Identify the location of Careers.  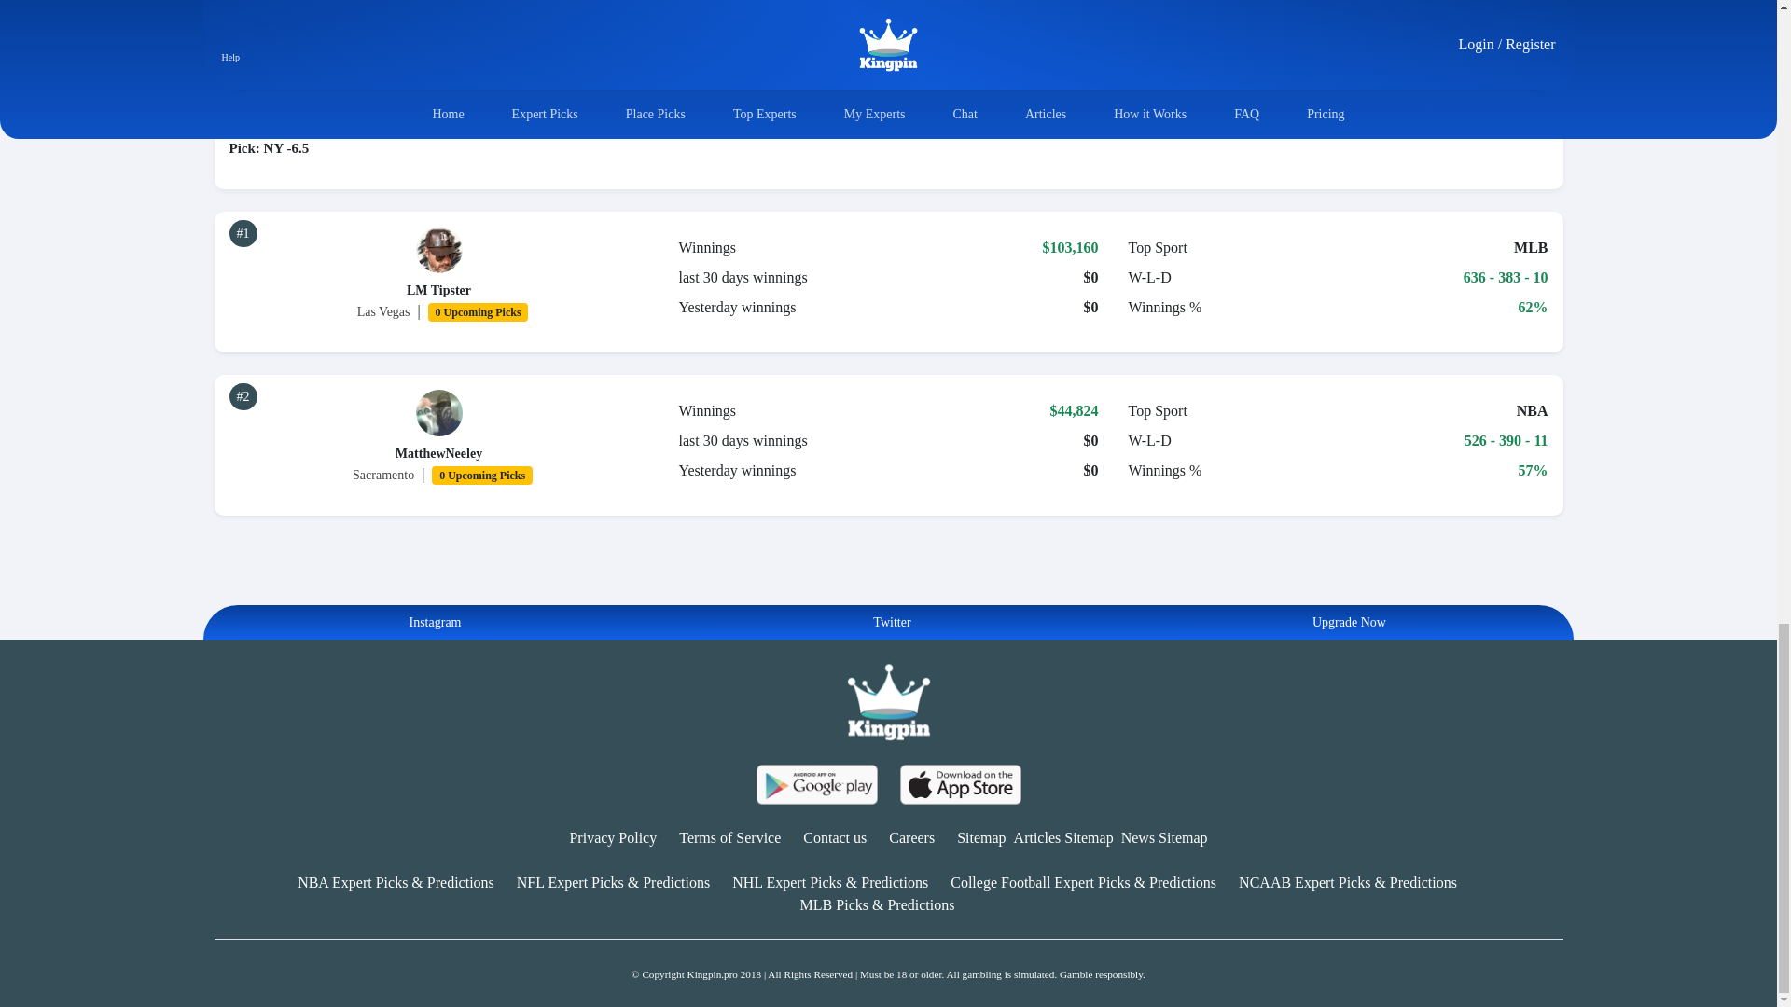
(911, 837).